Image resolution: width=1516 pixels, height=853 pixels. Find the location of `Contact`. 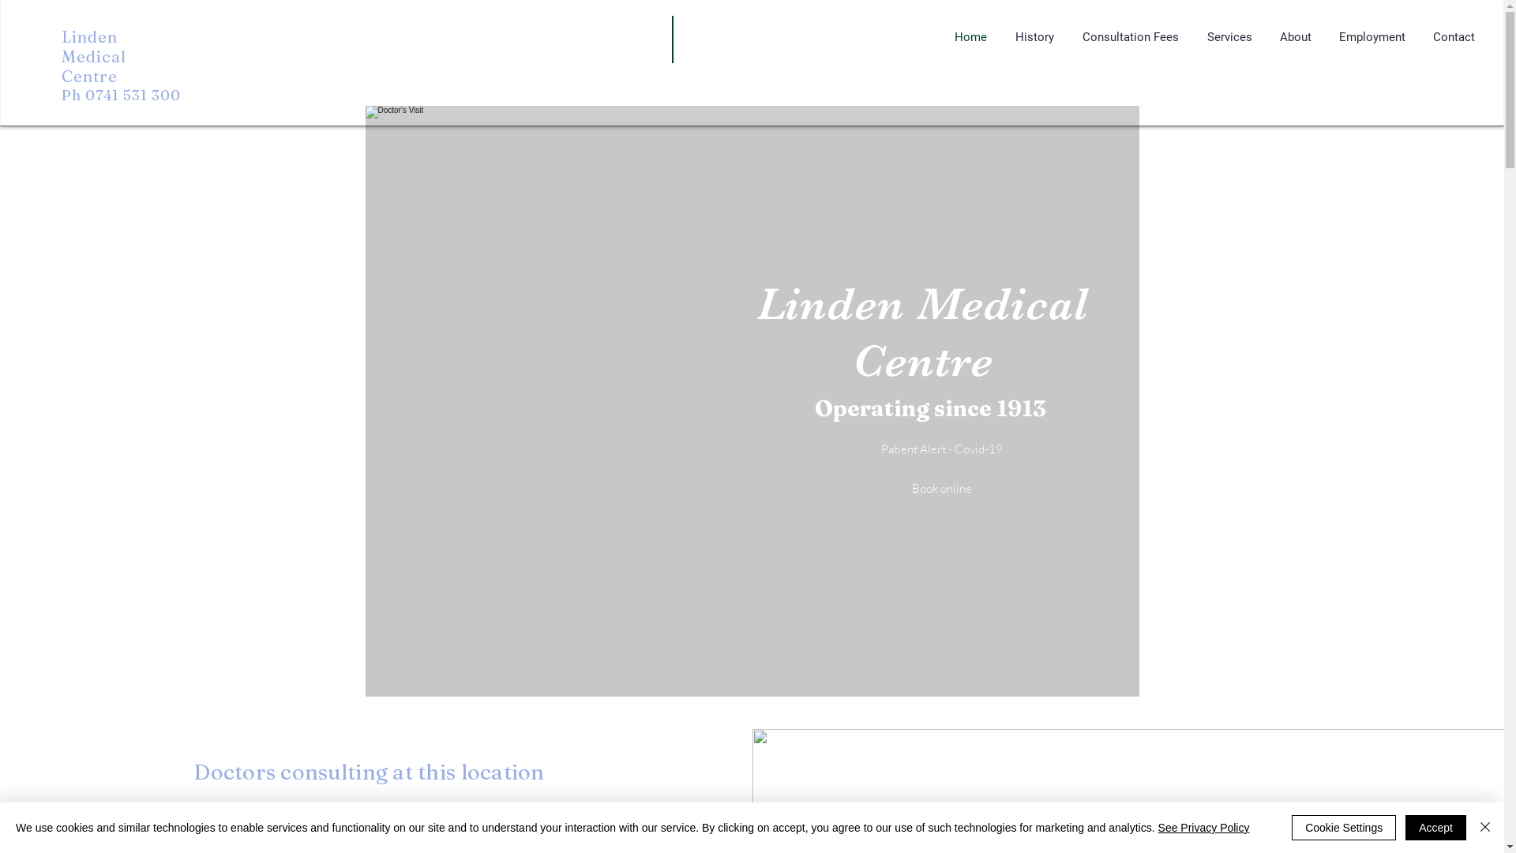

Contact is located at coordinates (1454, 37).